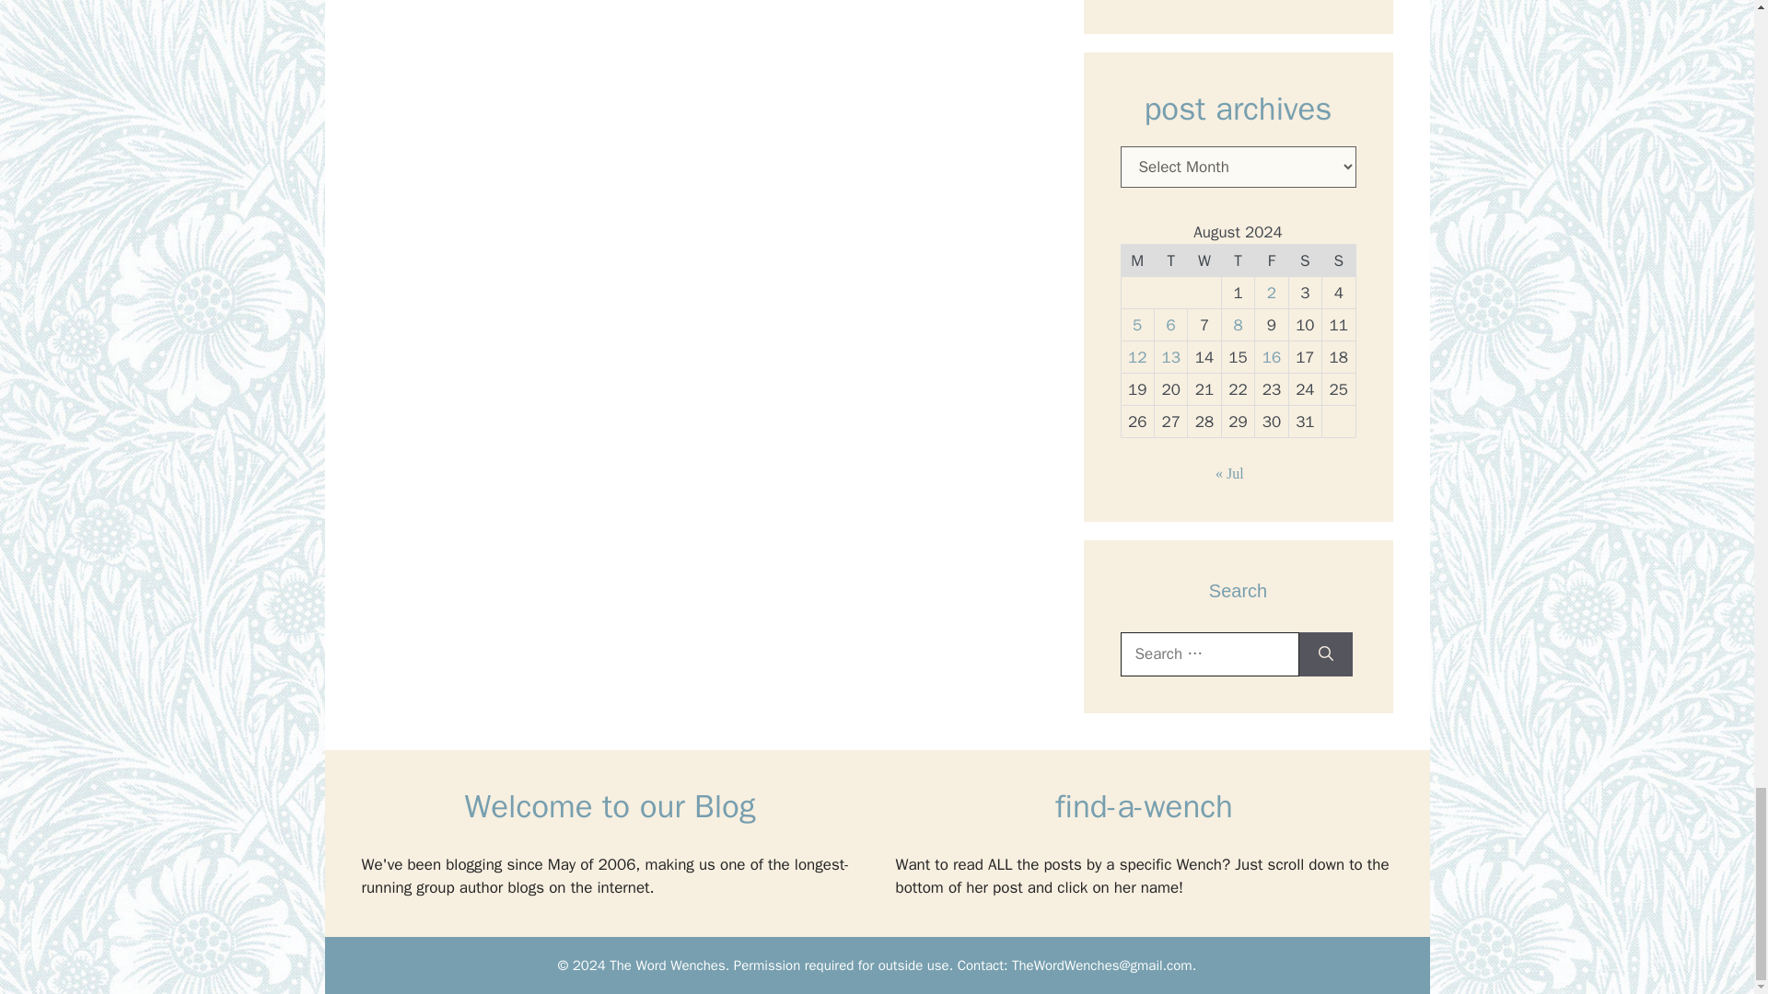  What do you see at coordinates (1208, 653) in the screenshot?
I see `Search for:` at bounding box center [1208, 653].